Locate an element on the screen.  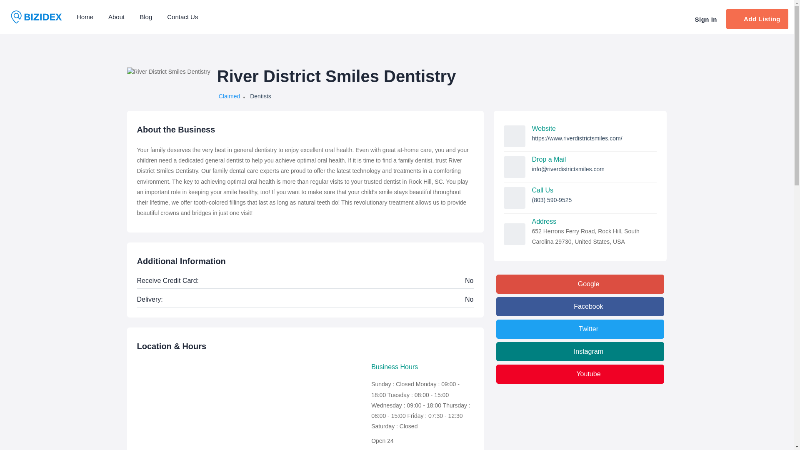
Home is located at coordinates (85, 17).